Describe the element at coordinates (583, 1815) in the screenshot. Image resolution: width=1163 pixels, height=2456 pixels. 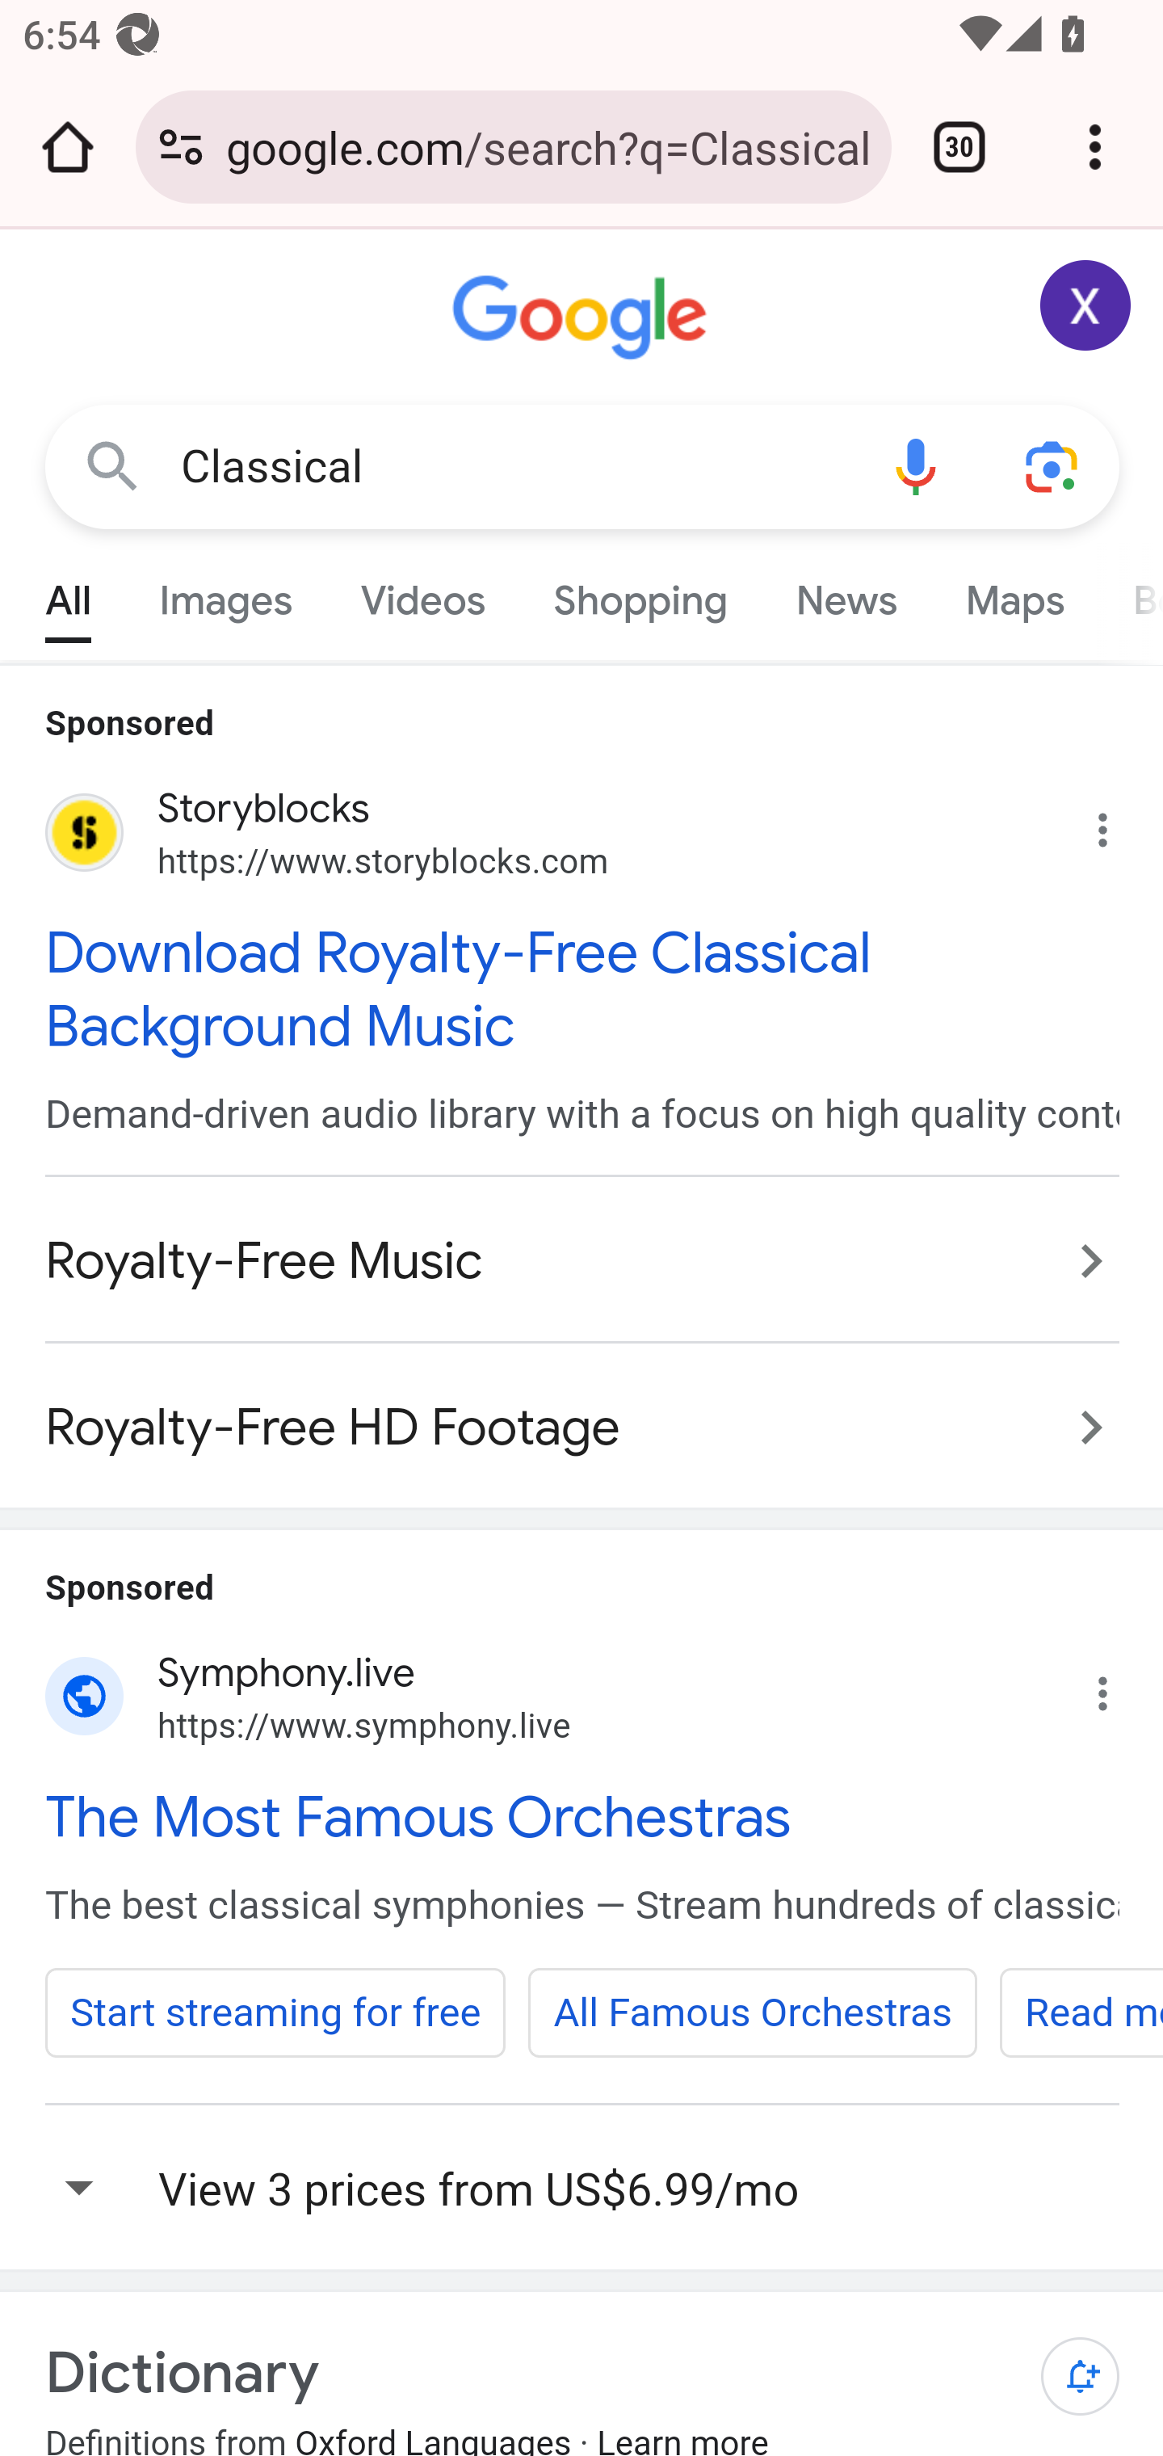
I see `The Most Famous Orchestras` at that location.